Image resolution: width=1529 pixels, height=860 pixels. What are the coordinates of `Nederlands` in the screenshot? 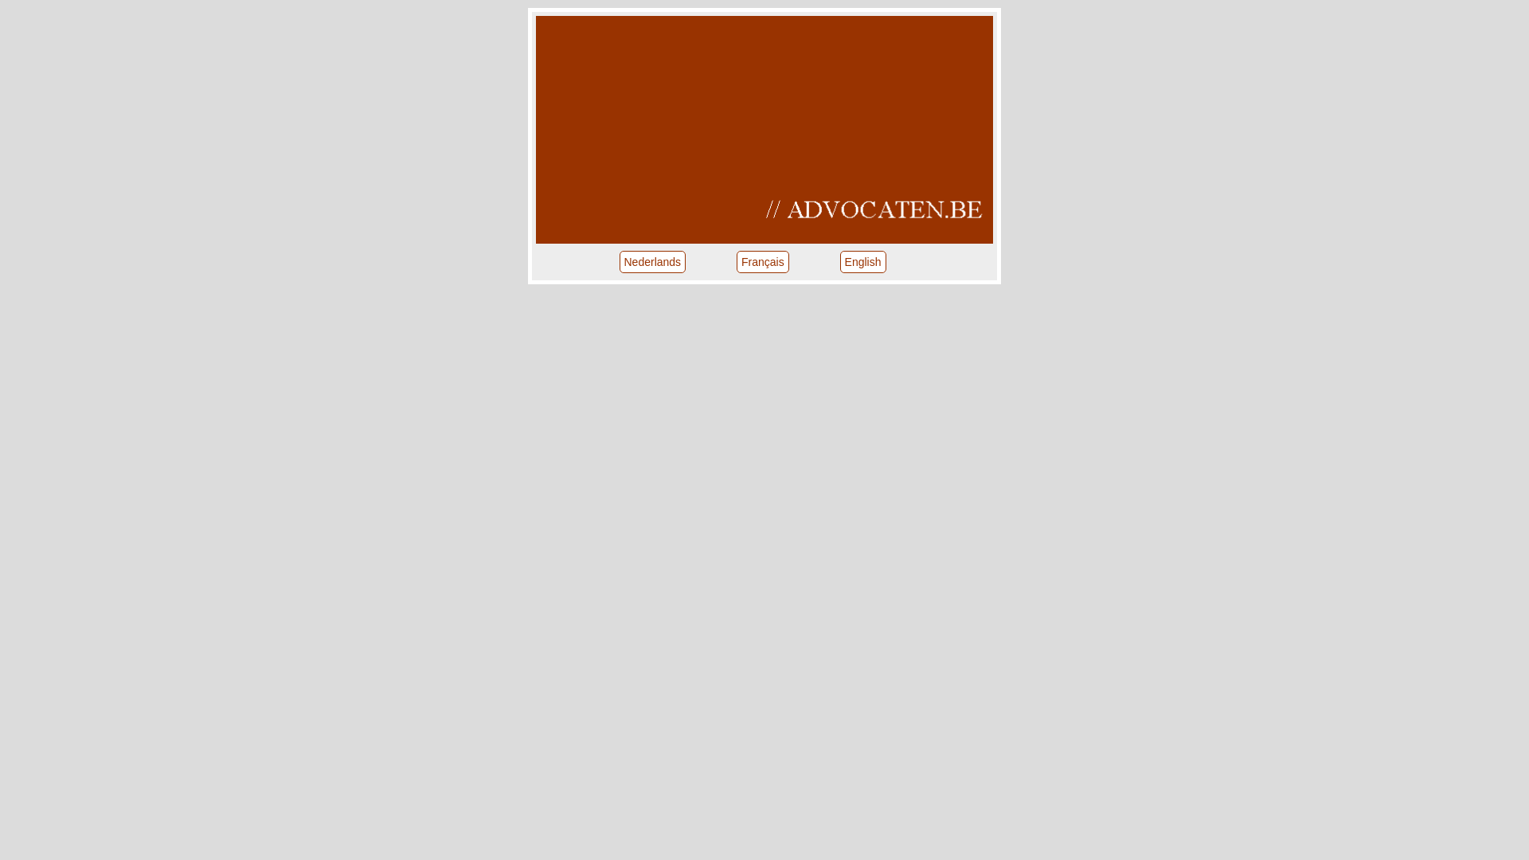 It's located at (653, 262).